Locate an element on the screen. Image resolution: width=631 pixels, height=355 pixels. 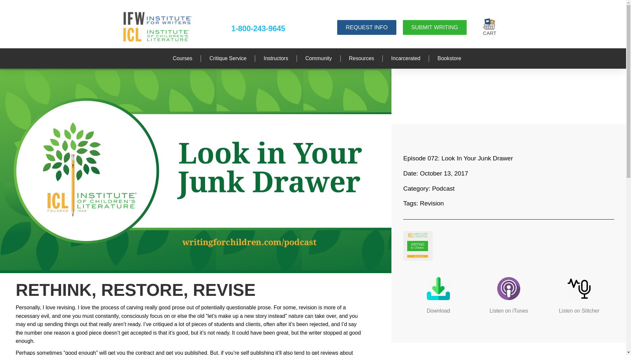
download1 is located at coordinates (438, 289).